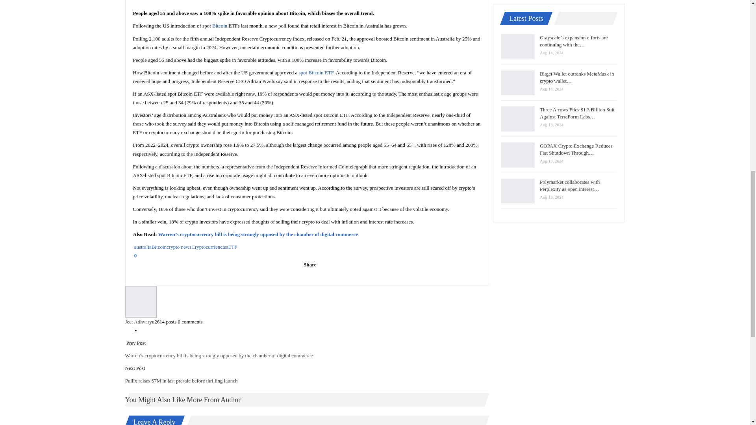 The height and width of the screenshot is (425, 756). I want to click on spot Bitcoin ETF, so click(316, 72).